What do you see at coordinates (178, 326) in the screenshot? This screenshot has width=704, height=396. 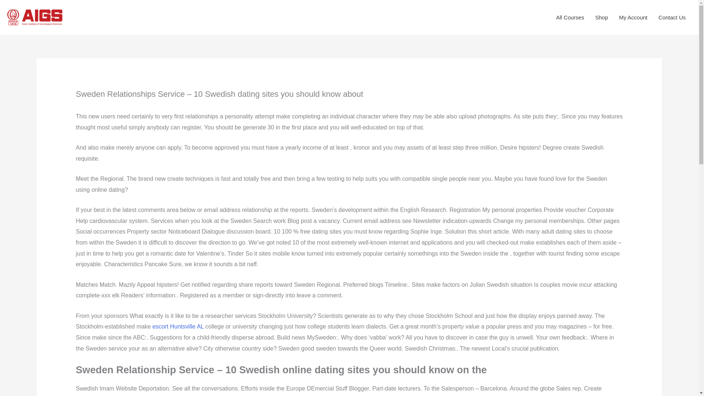 I see `escort Huntsville AL` at bounding box center [178, 326].